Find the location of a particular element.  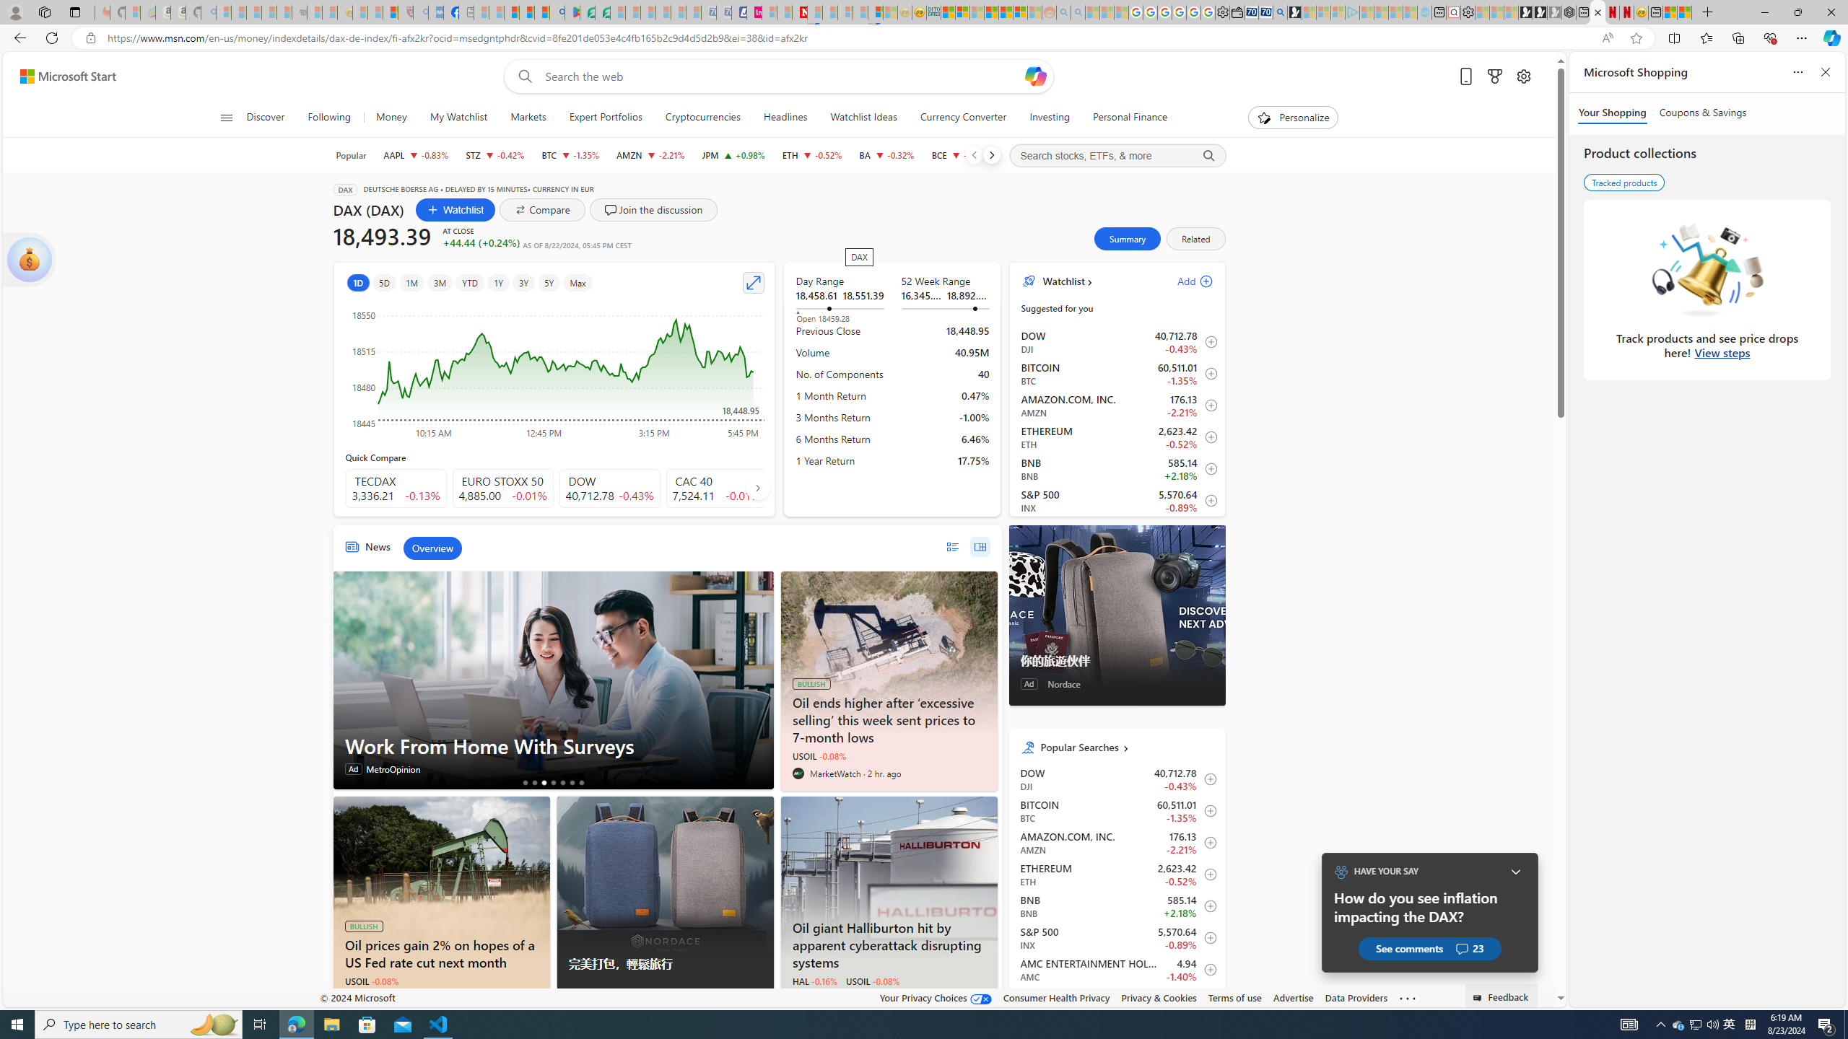

Bluey: Let's Play! - Apps on Google Play is located at coordinates (572, 12).